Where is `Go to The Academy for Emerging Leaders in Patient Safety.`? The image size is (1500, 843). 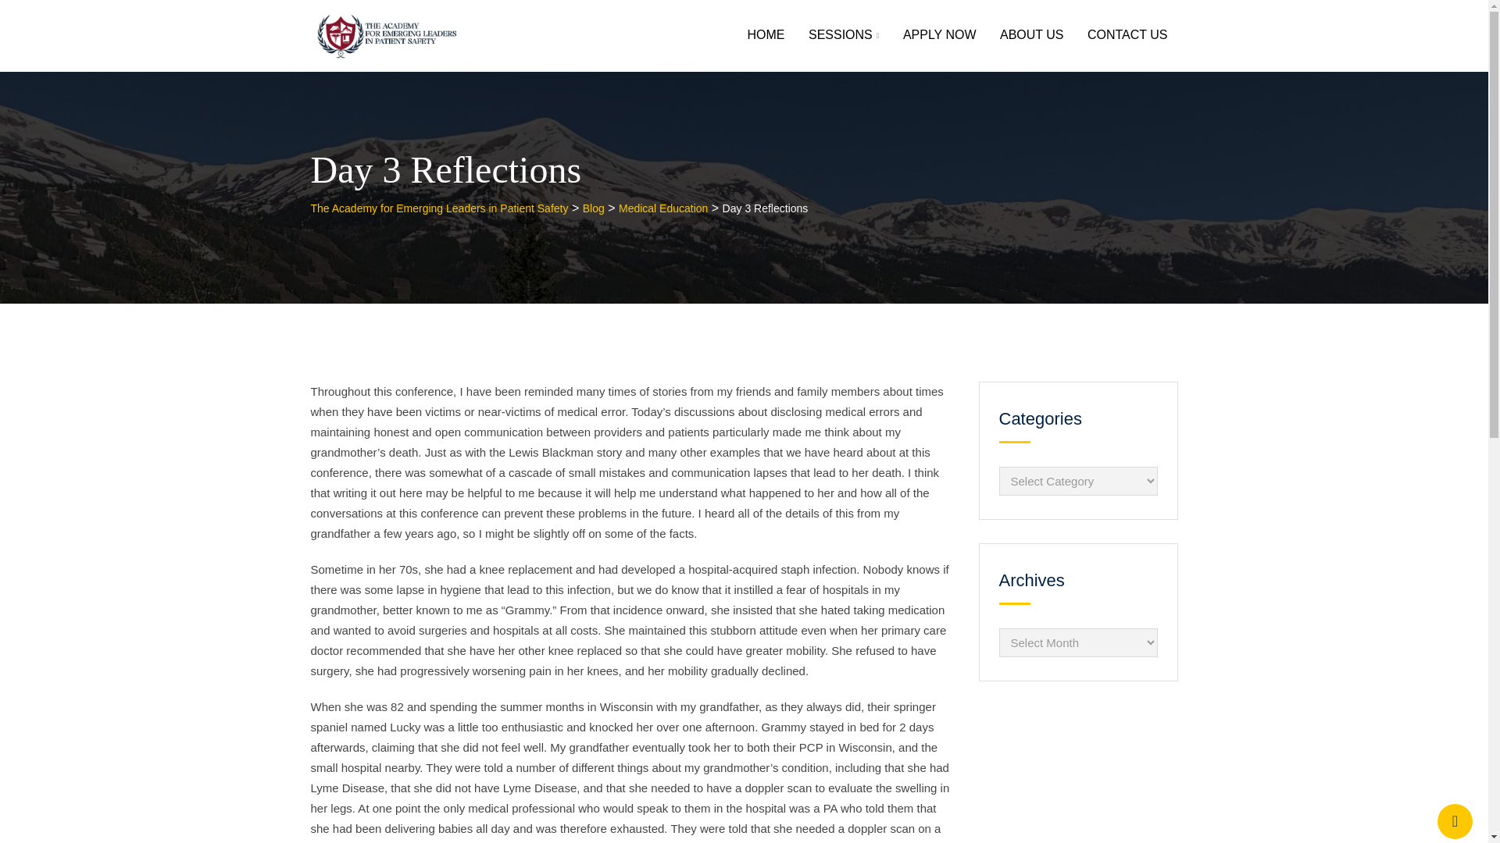
Go to The Academy for Emerging Leaders in Patient Safety. is located at coordinates (439, 208).